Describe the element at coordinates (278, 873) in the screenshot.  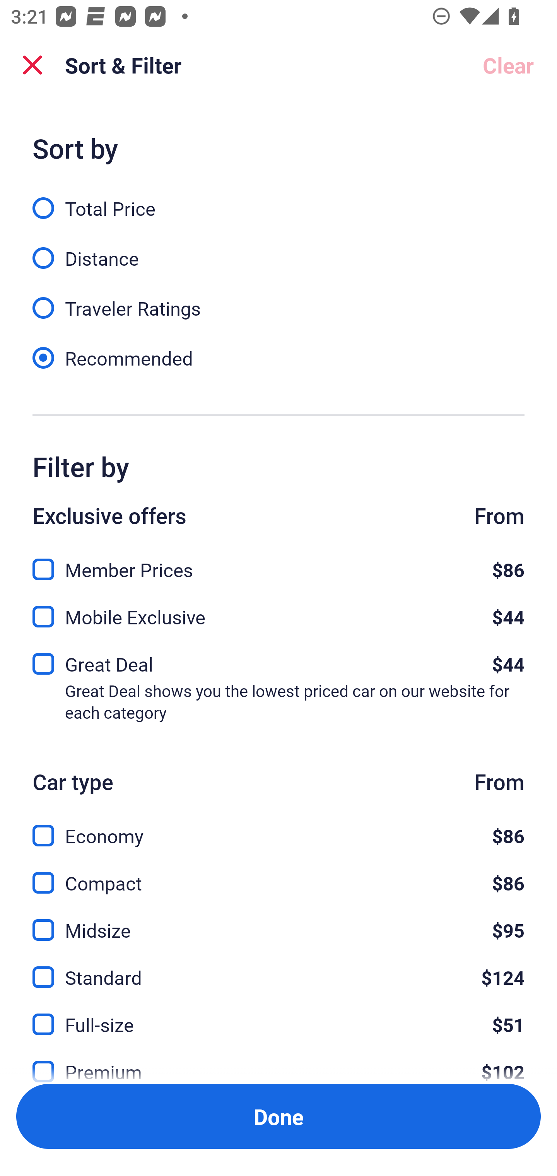
I see `Compact, $86 Compact $86` at that location.